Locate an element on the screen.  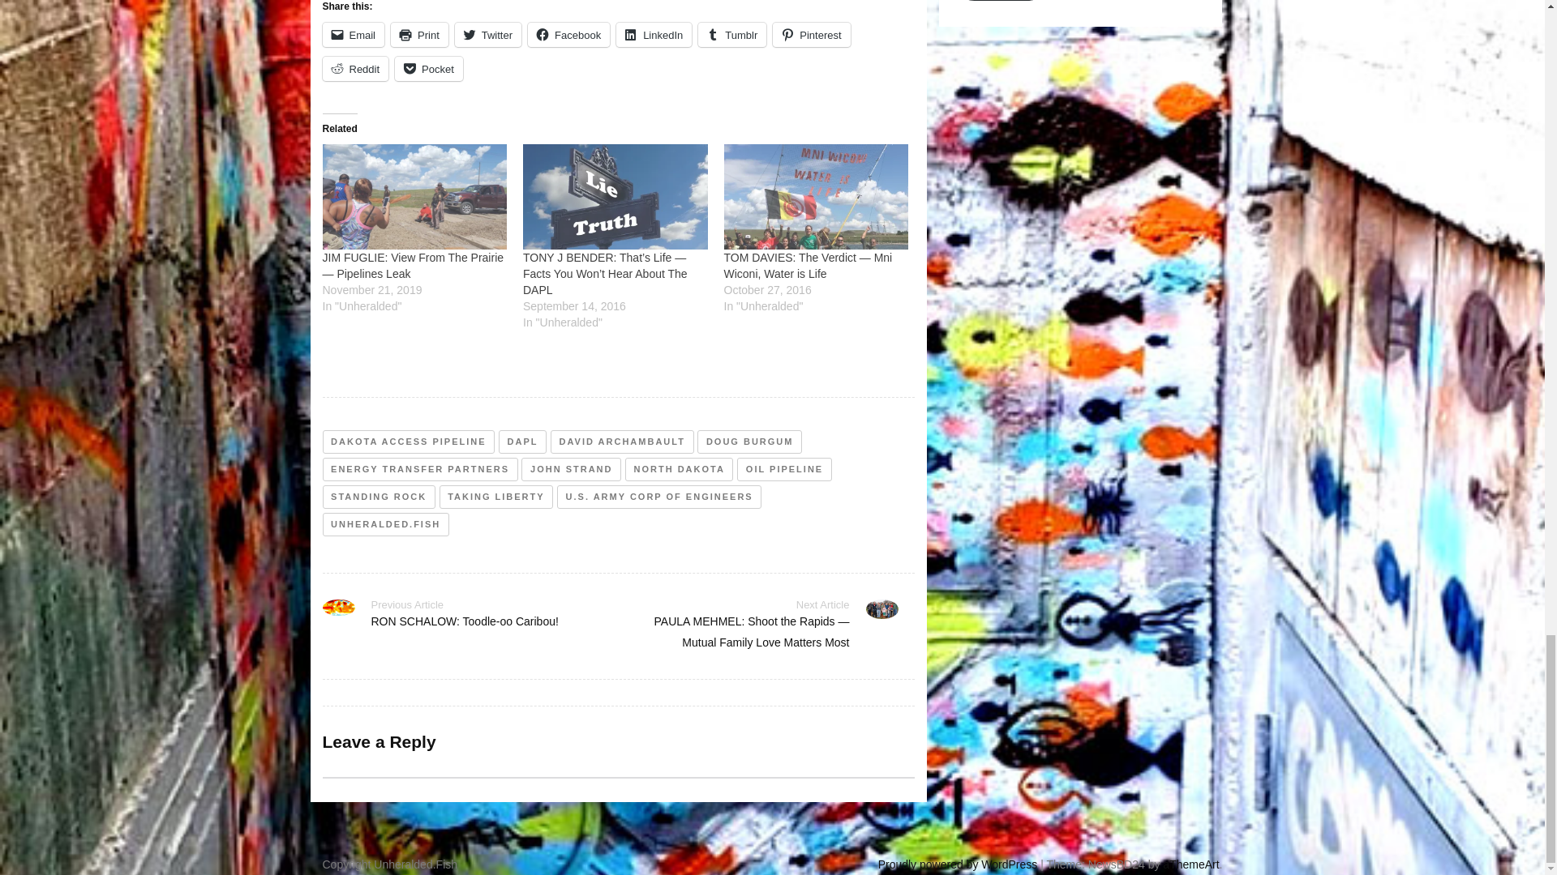
DOUG BURGUM is located at coordinates (749, 442).